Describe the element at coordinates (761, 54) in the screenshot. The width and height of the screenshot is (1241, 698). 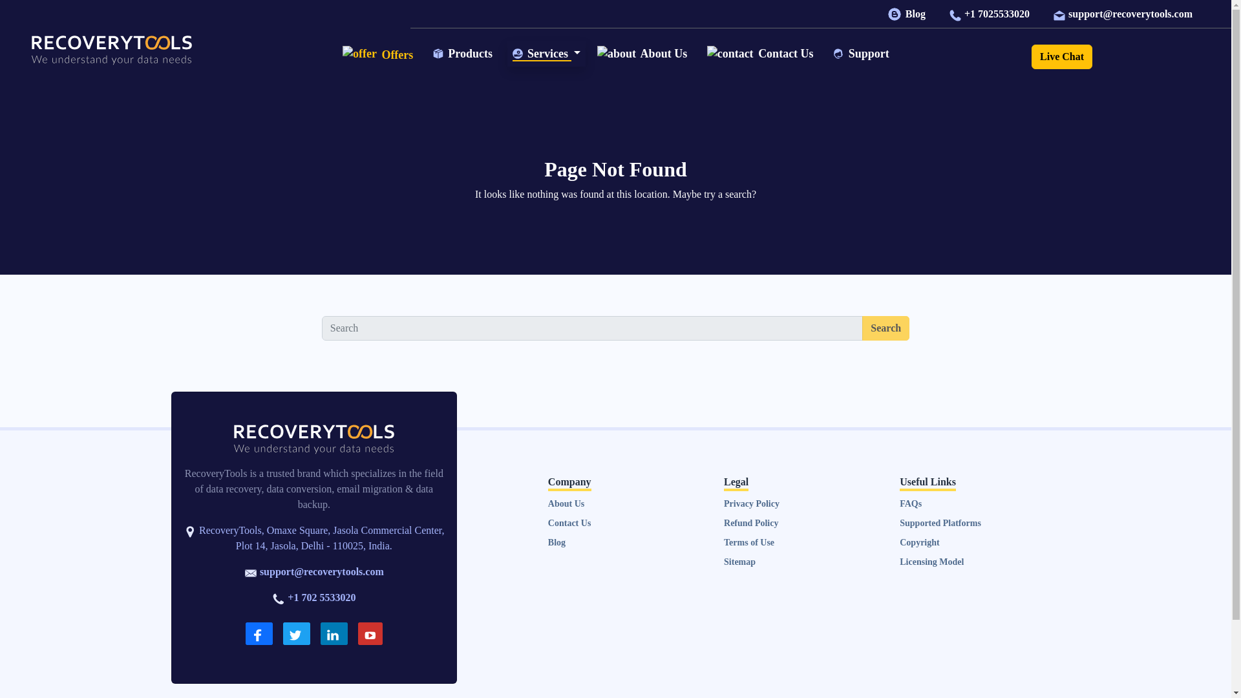
I see `Contact Us ` at that location.